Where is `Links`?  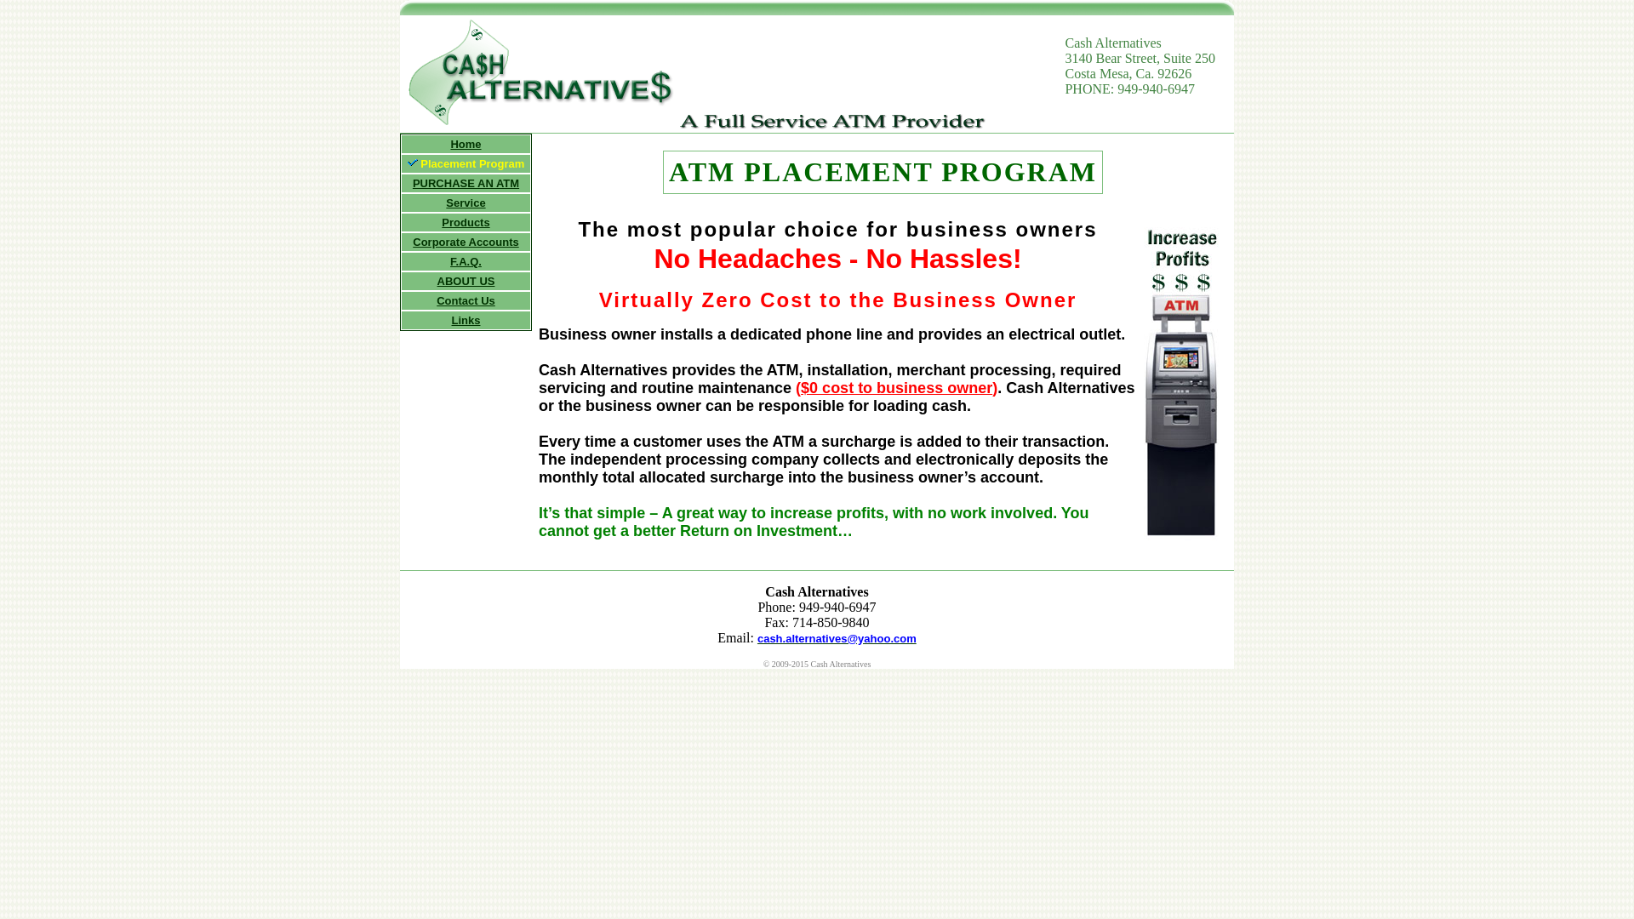 Links is located at coordinates (466, 320).